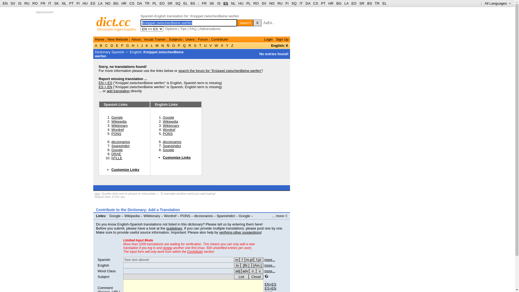 Image resolution: width=519 pixels, height=292 pixels. Describe the element at coordinates (104, 260) in the screenshot. I see `Spanish` at that location.